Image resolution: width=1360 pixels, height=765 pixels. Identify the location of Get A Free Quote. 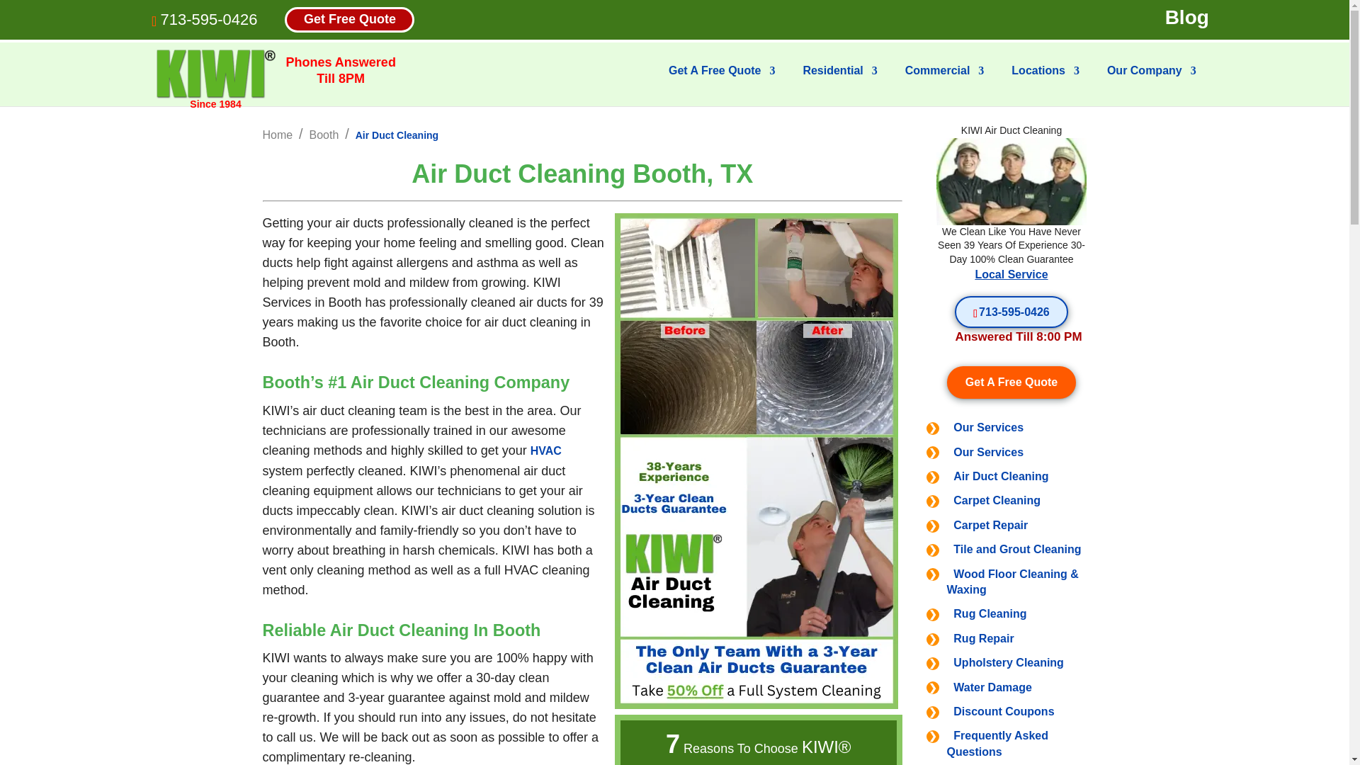
(722, 82).